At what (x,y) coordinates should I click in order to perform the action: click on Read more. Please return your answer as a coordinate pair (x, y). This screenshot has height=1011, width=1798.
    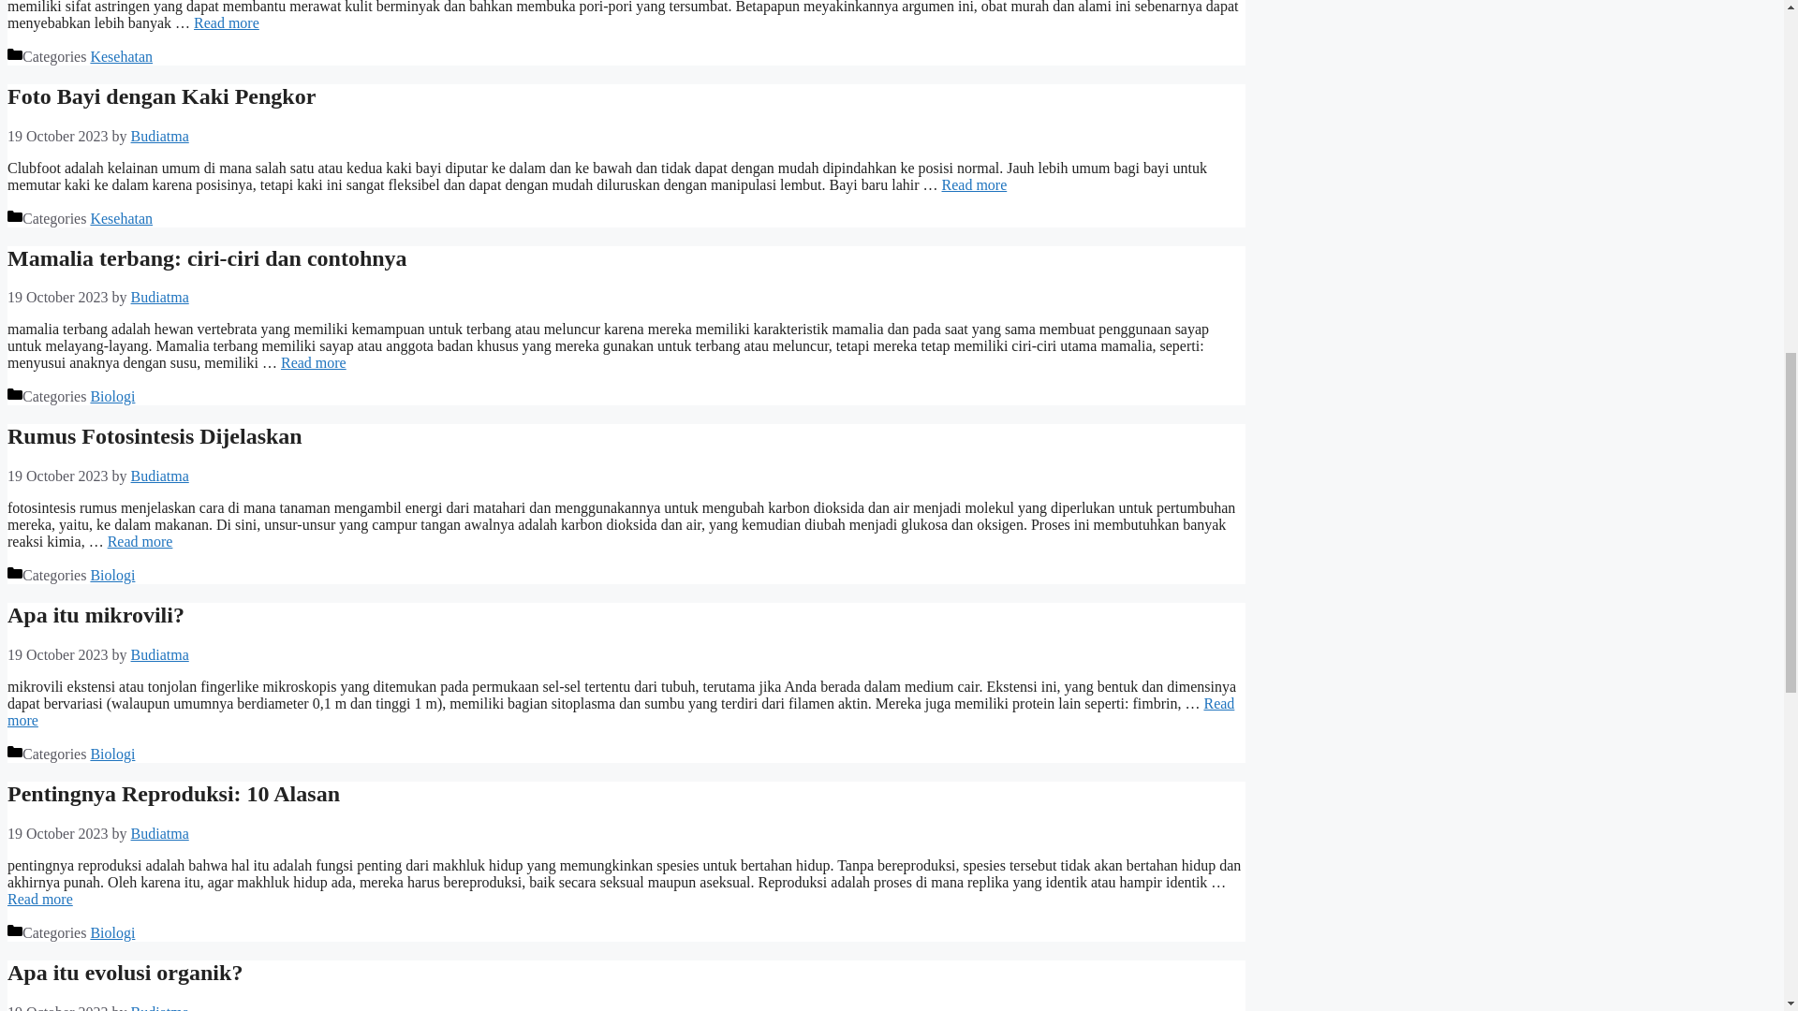
    Looking at the image, I should click on (974, 185).